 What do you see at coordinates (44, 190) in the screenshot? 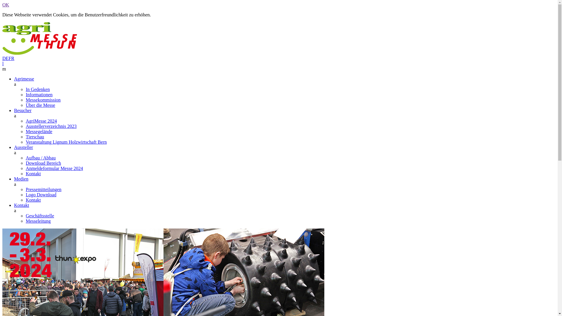
I see `Pressemitteilungen` at bounding box center [44, 190].